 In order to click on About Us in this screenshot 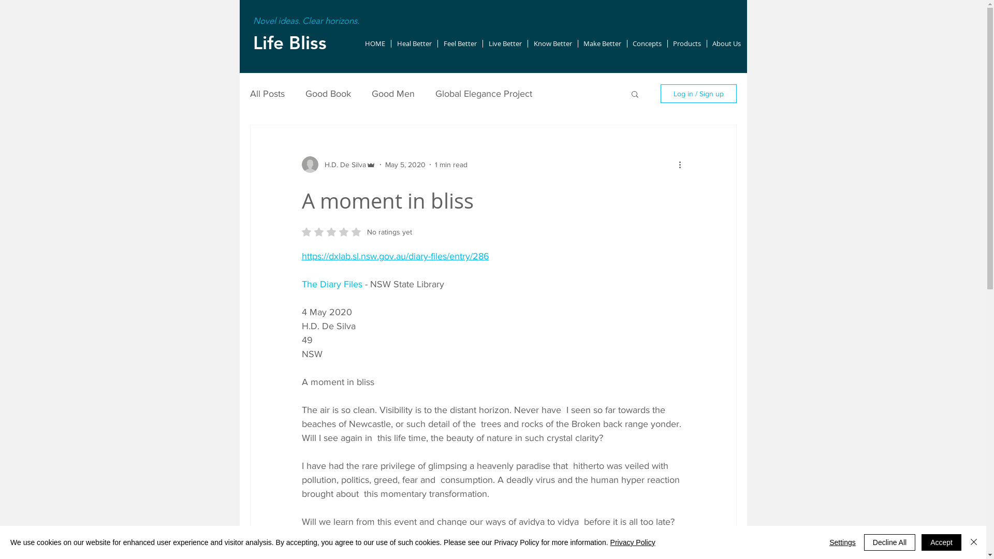, I will do `click(727, 43)`.